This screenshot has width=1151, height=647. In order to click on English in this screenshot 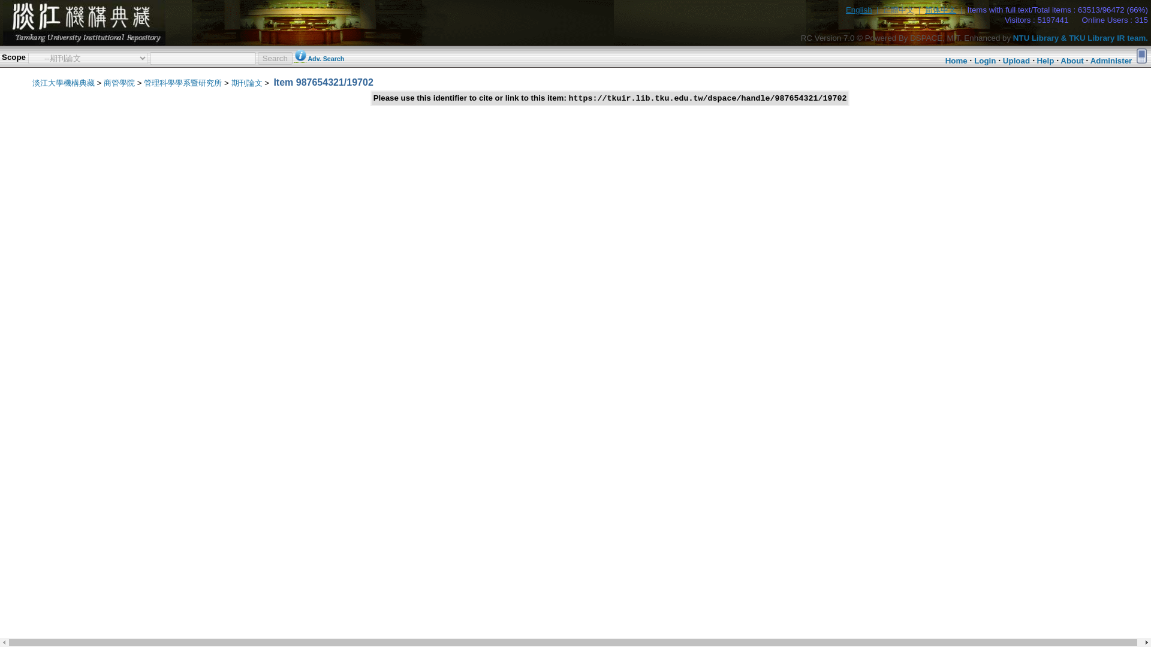, I will do `click(860, 10)`.